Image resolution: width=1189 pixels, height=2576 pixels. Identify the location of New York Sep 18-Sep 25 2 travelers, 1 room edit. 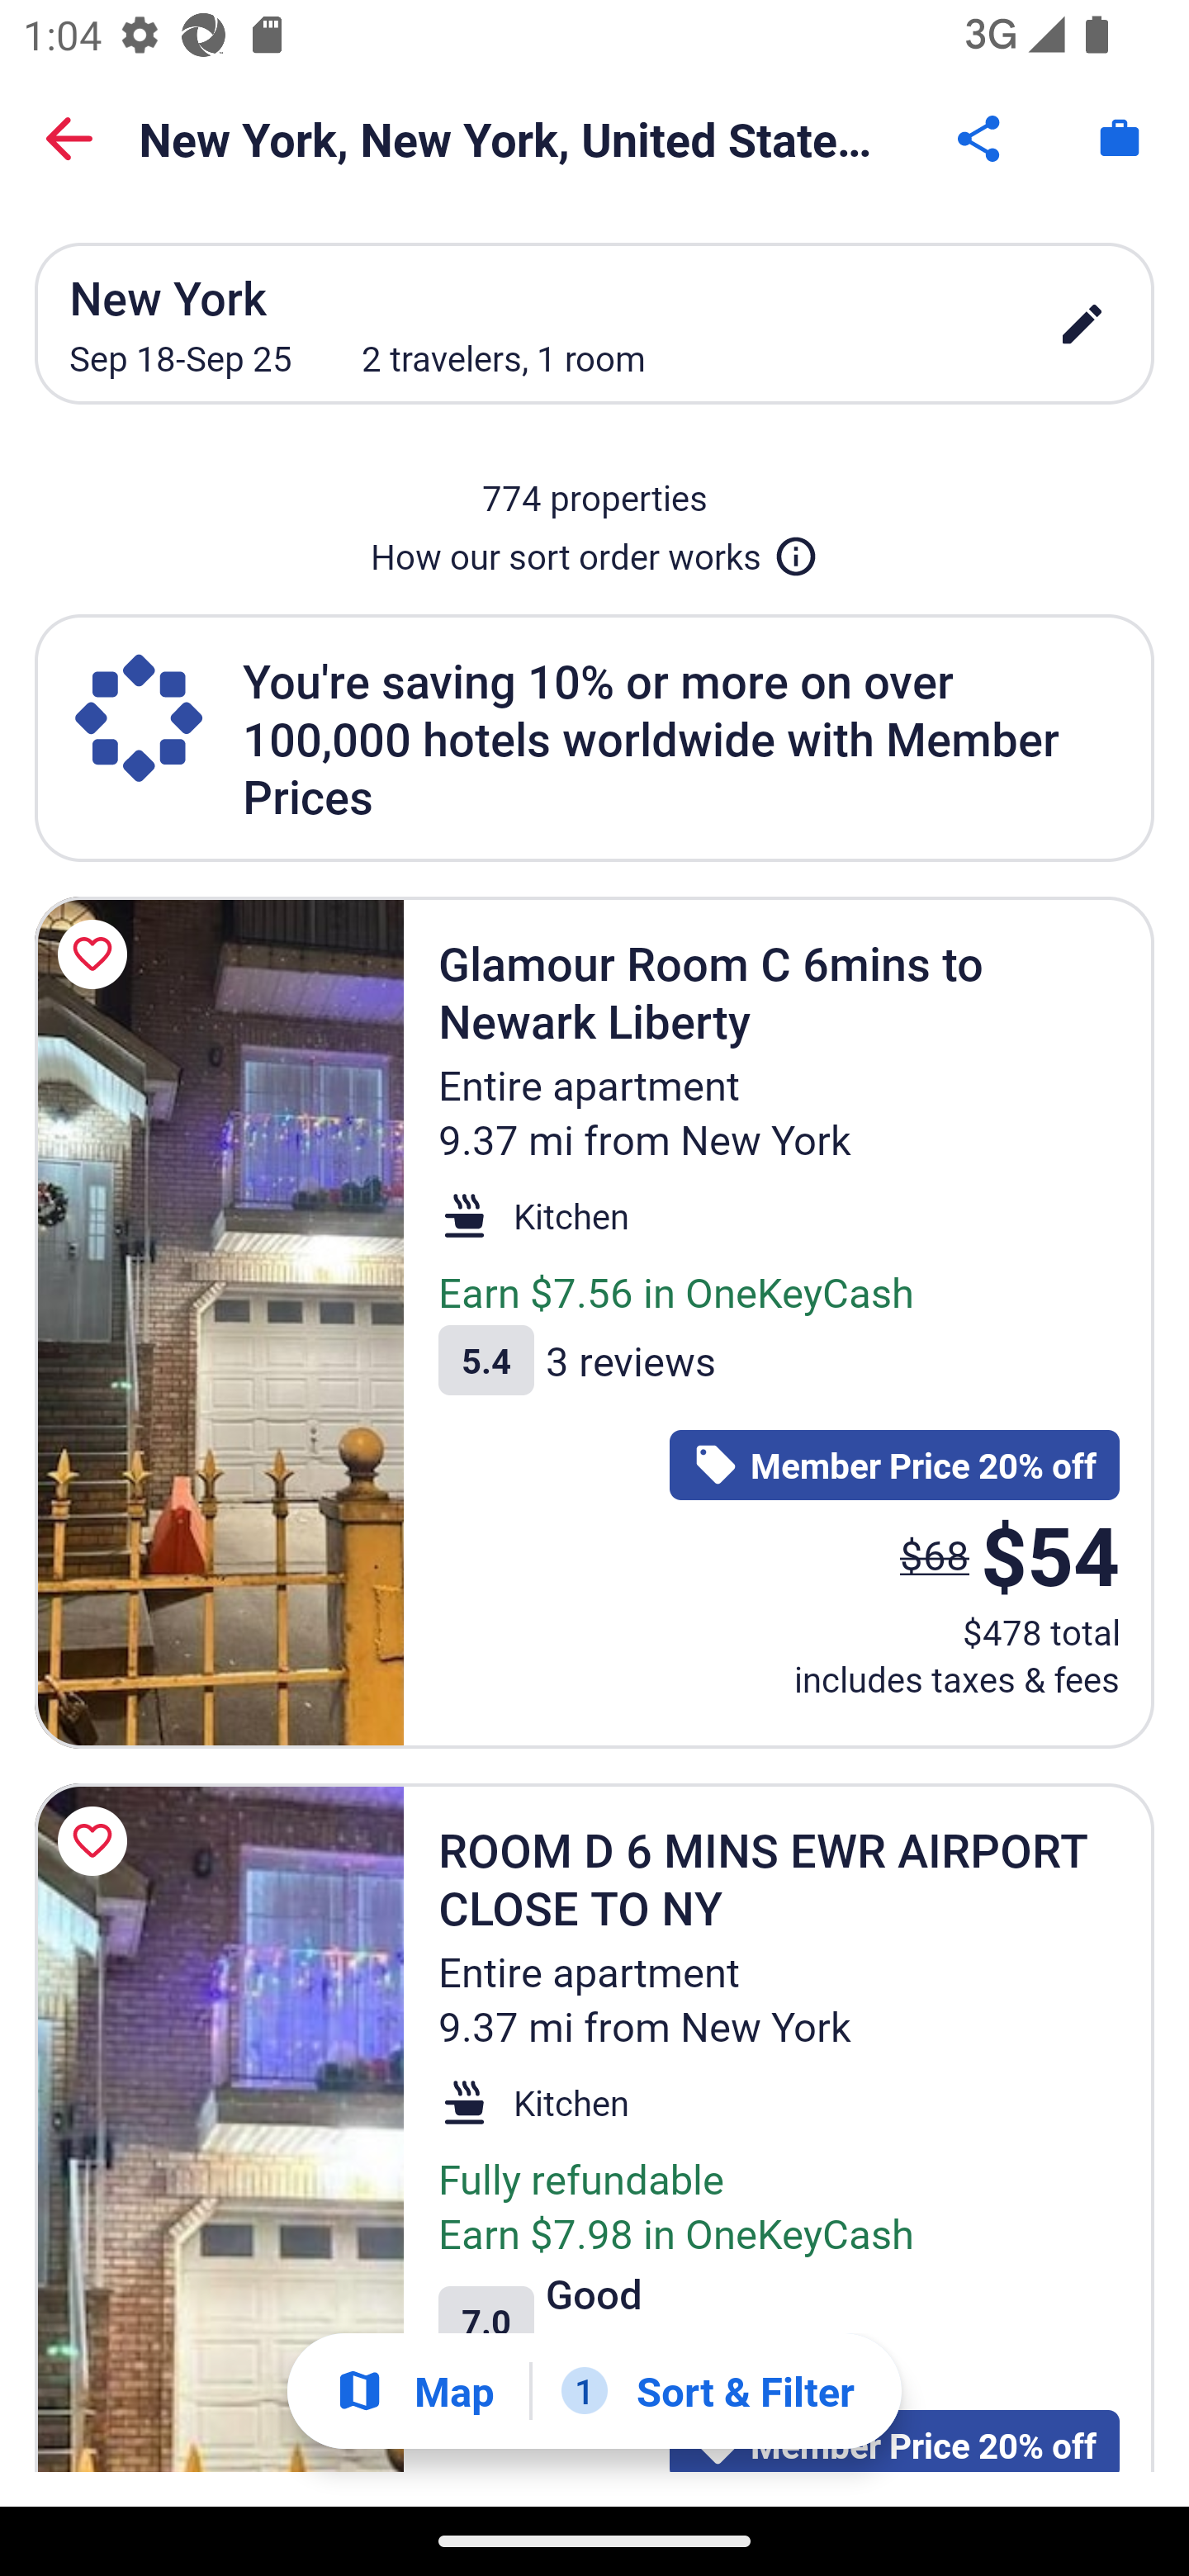
(594, 323).